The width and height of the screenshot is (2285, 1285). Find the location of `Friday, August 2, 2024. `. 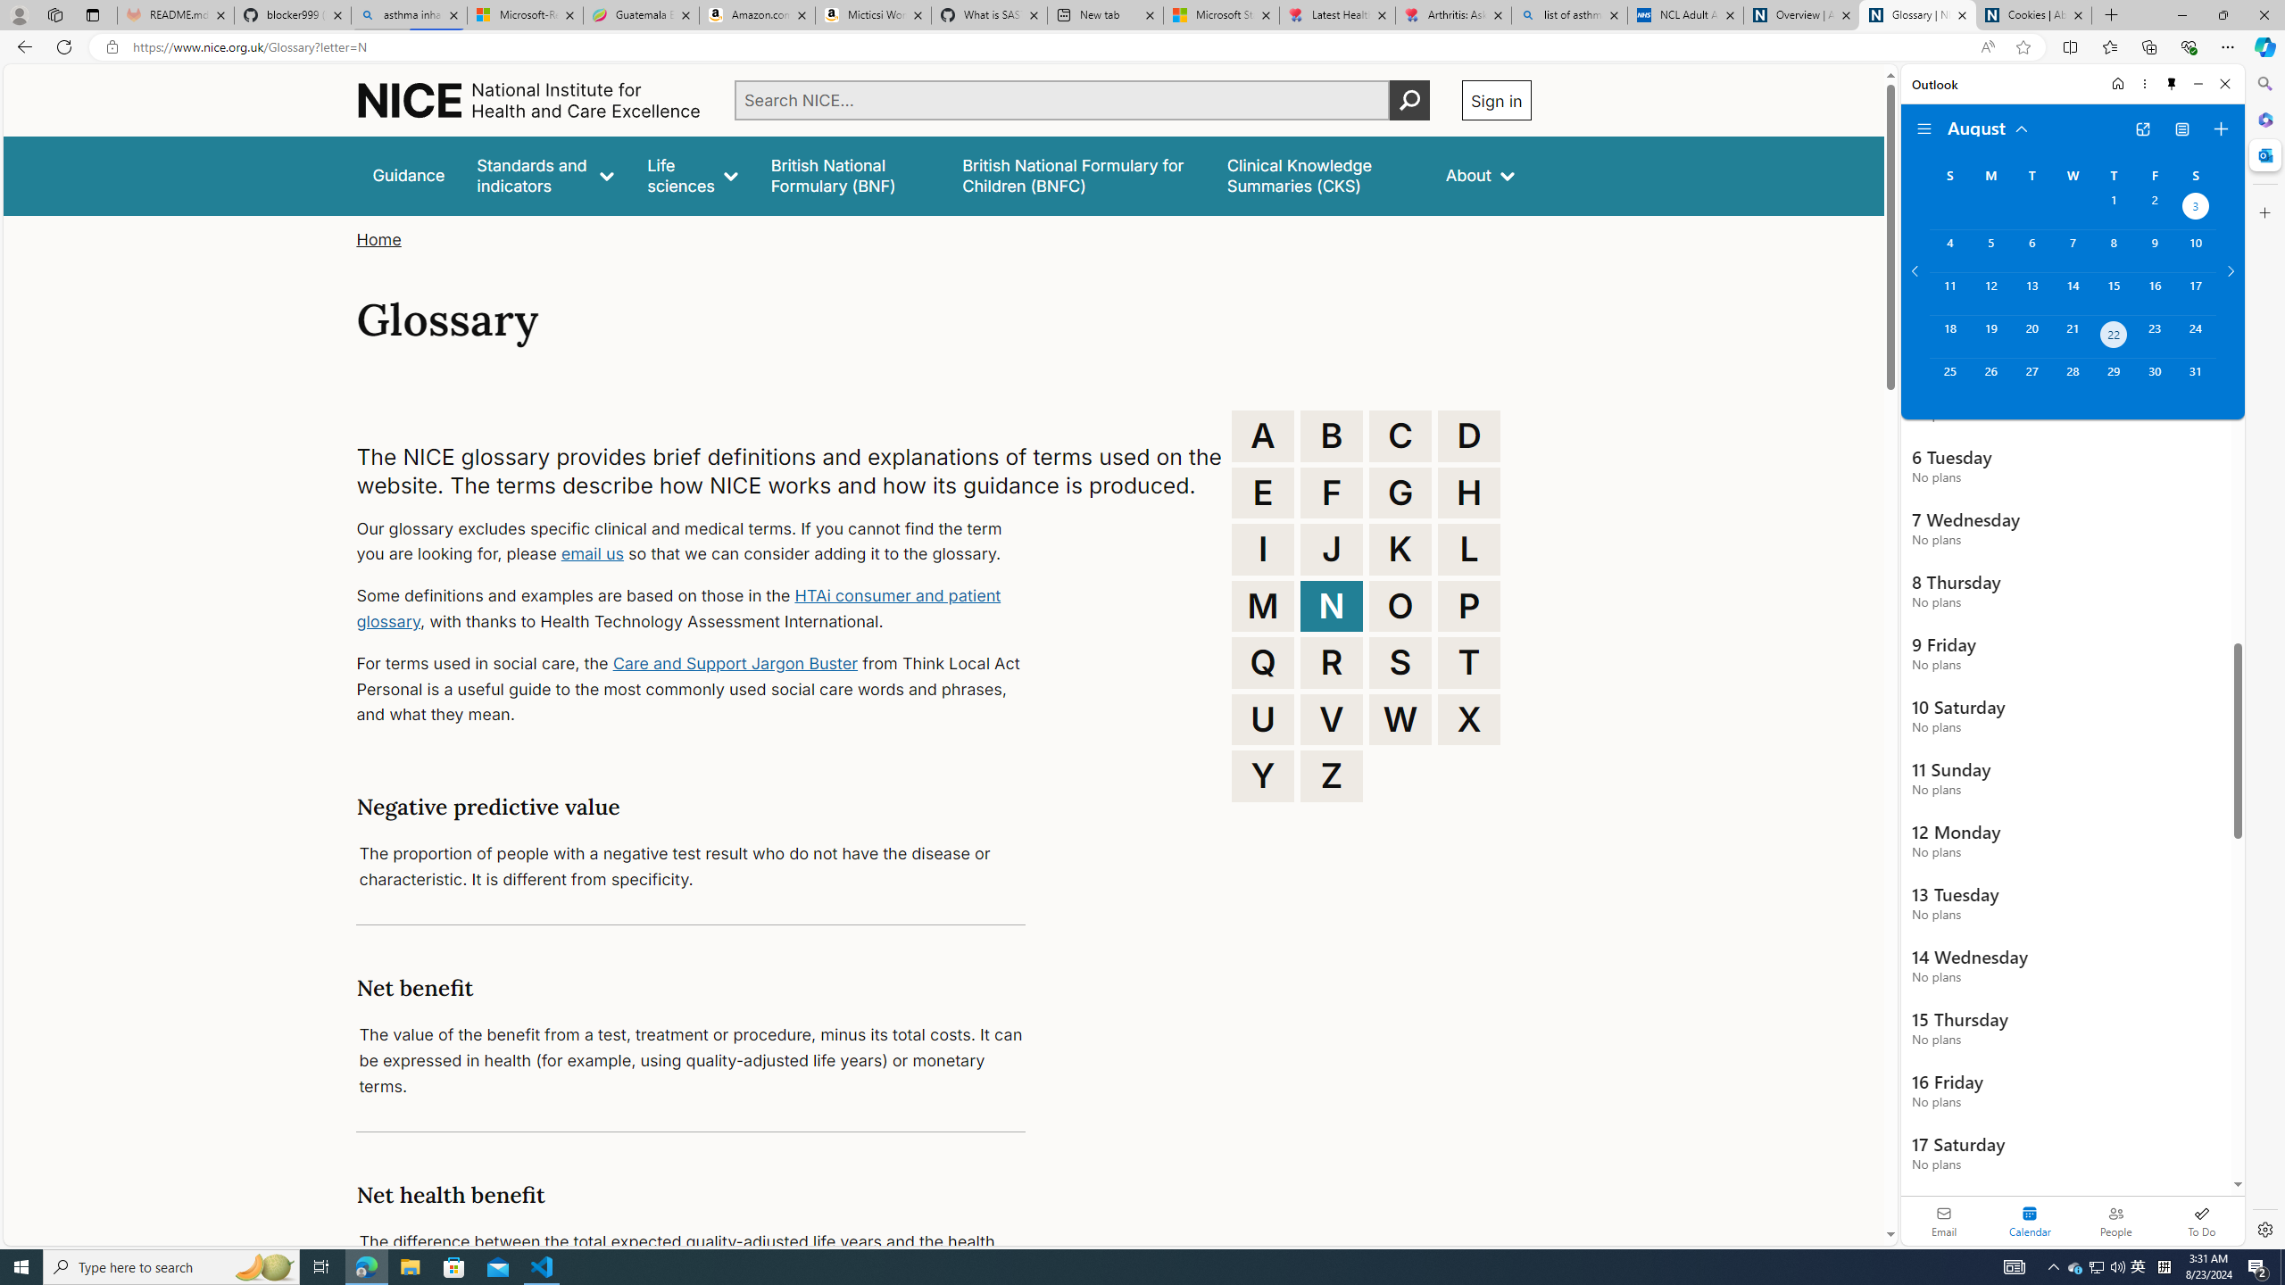

Friday, August 2, 2024.  is located at coordinates (2155, 208).